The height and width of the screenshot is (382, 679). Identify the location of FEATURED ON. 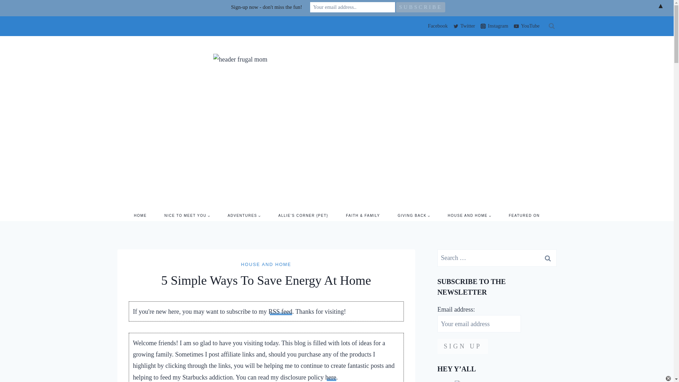
(524, 216).